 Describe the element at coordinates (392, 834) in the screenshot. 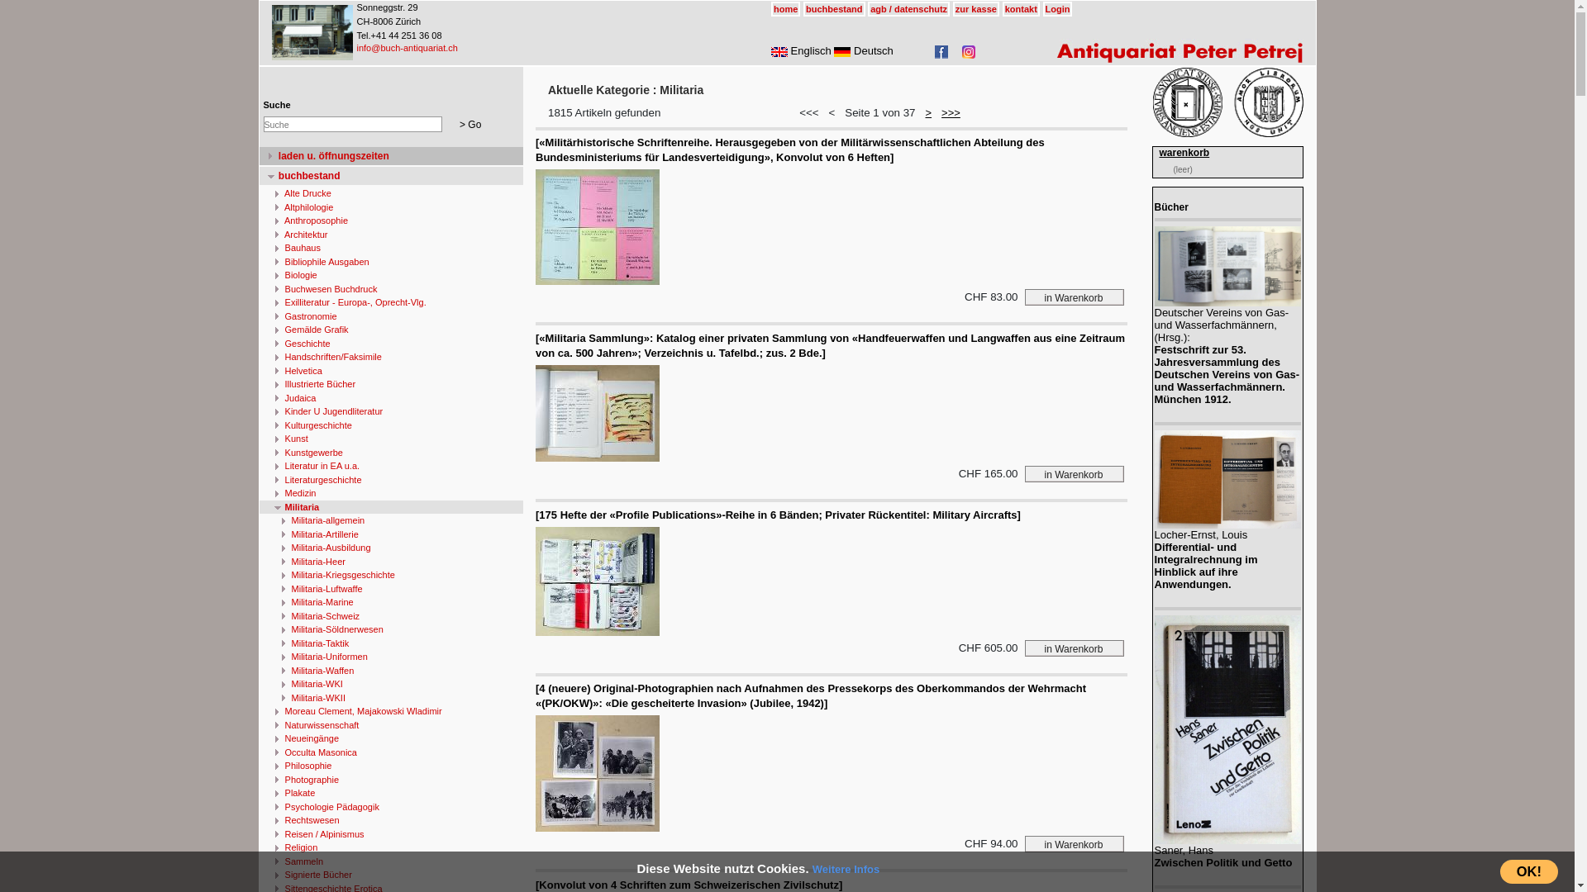

I see `Reisen / Alpinismus` at that location.